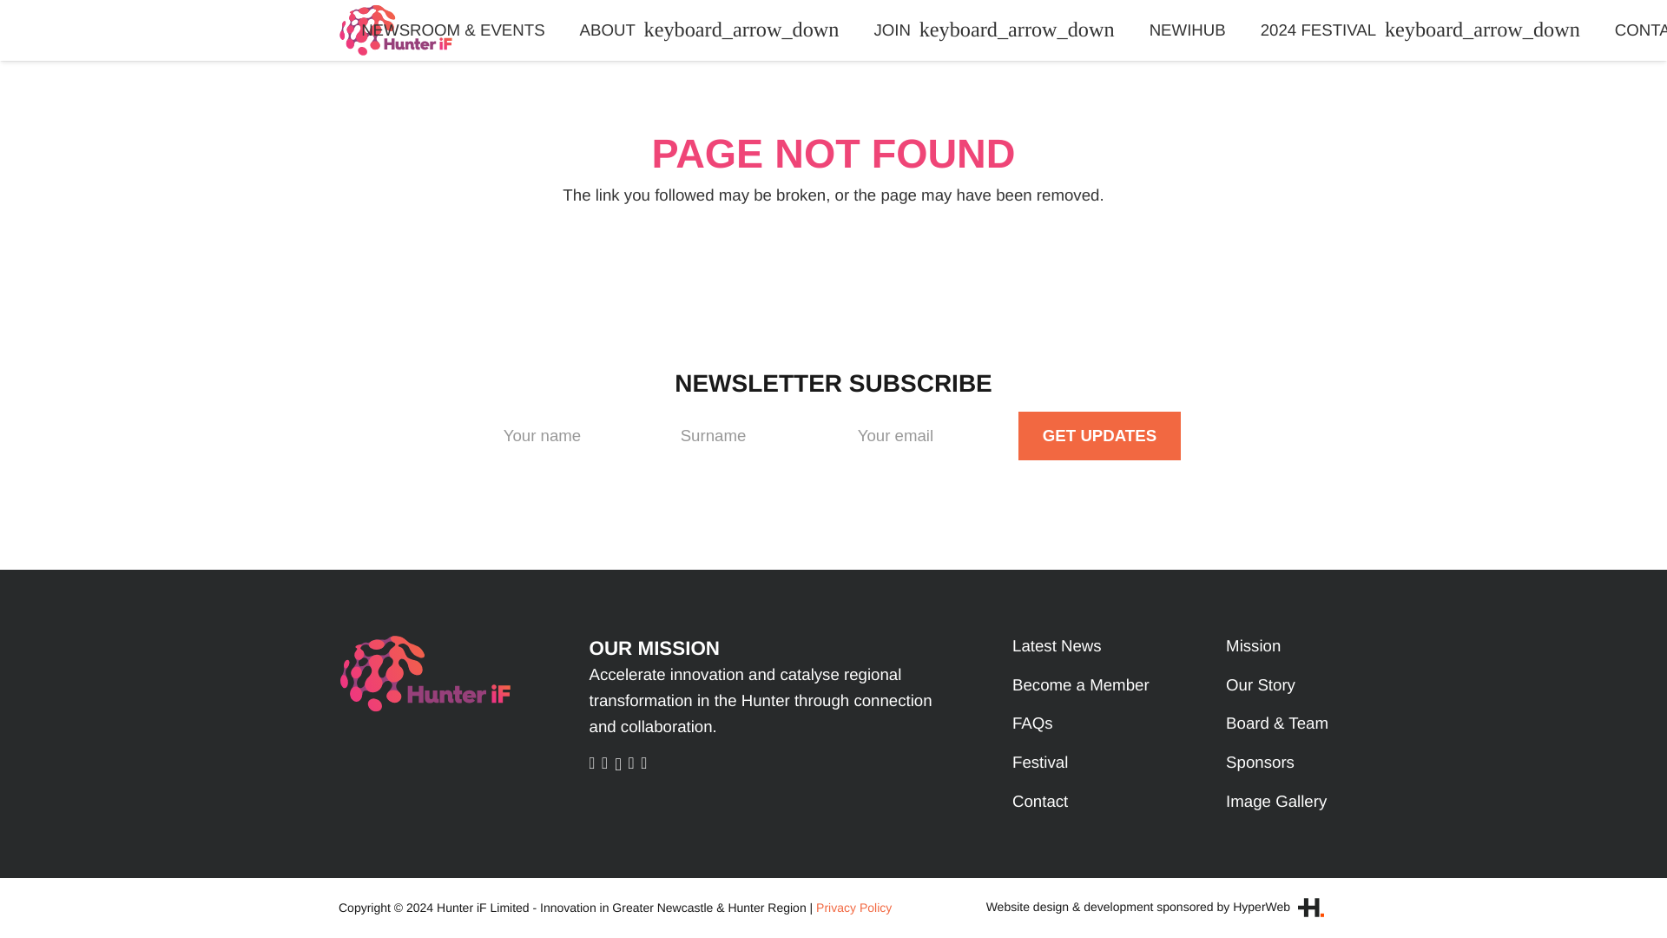 The width and height of the screenshot is (1667, 938). I want to click on 2024 FESTIVAL, so click(1420, 30).